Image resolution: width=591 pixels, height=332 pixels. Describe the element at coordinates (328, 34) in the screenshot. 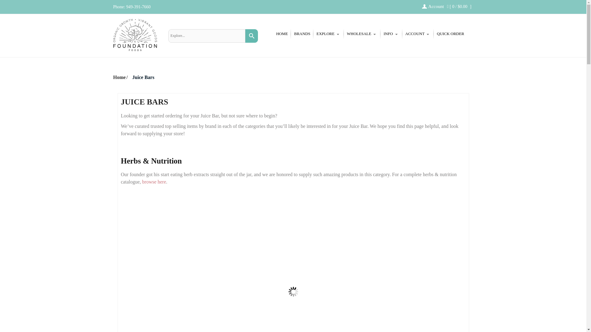

I see `EXPLORE` at that location.